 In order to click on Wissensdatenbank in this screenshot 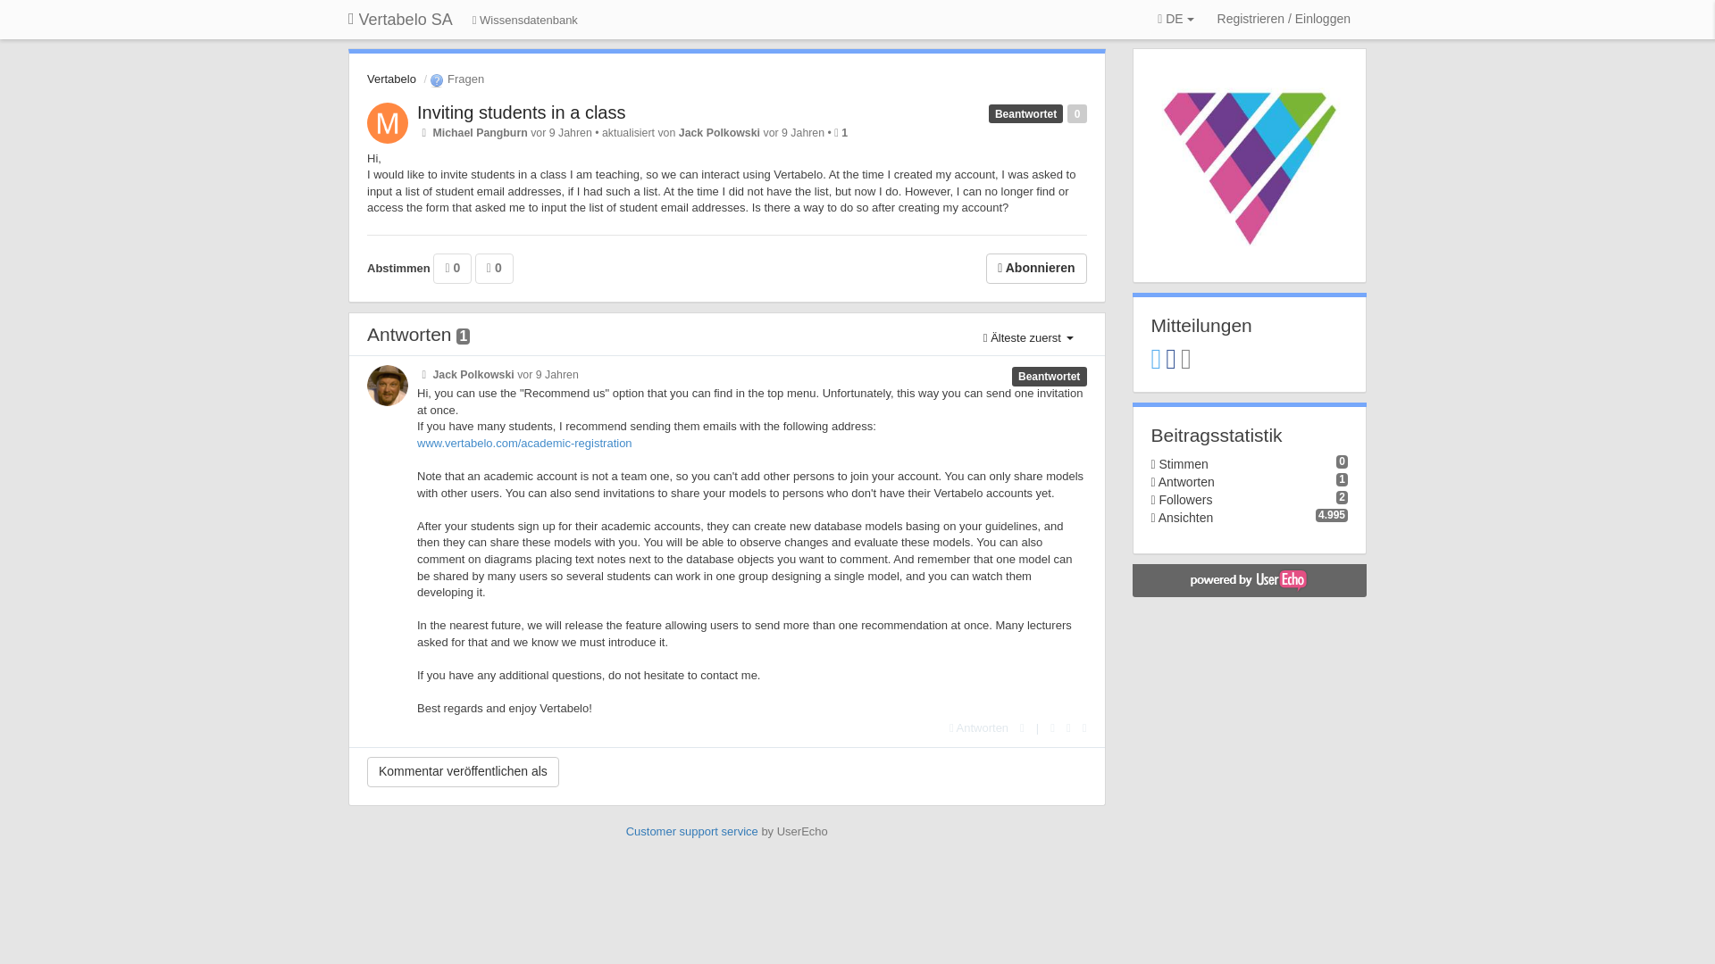, I will do `click(525, 21)`.